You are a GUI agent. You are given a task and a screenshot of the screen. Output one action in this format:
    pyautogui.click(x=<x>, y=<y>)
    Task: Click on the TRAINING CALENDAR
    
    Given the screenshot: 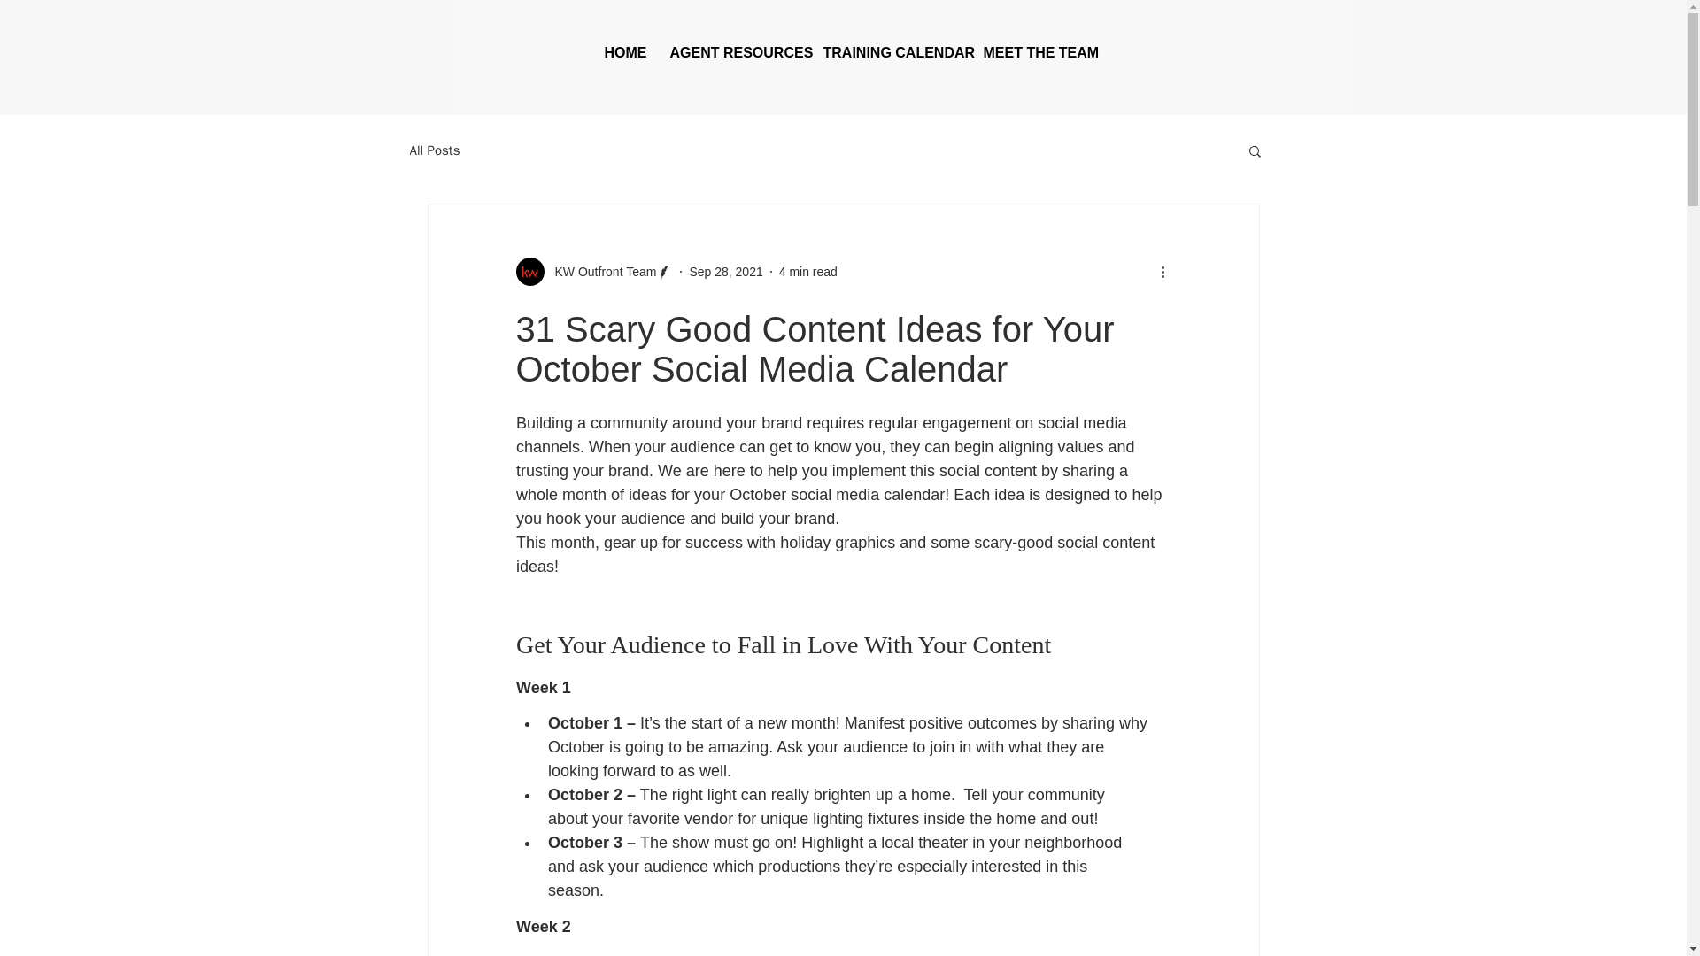 What is the action you would take?
    pyautogui.click(x=889, y=53)
    